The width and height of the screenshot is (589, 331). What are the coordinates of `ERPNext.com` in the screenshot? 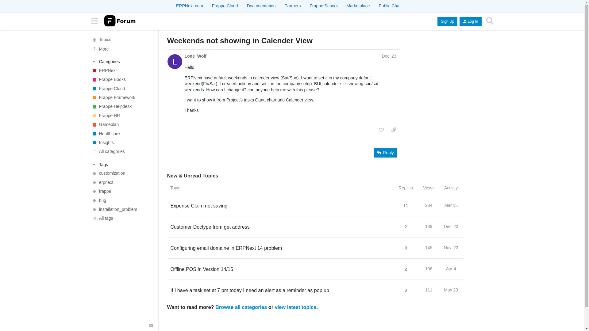 It's located at (190, 6).